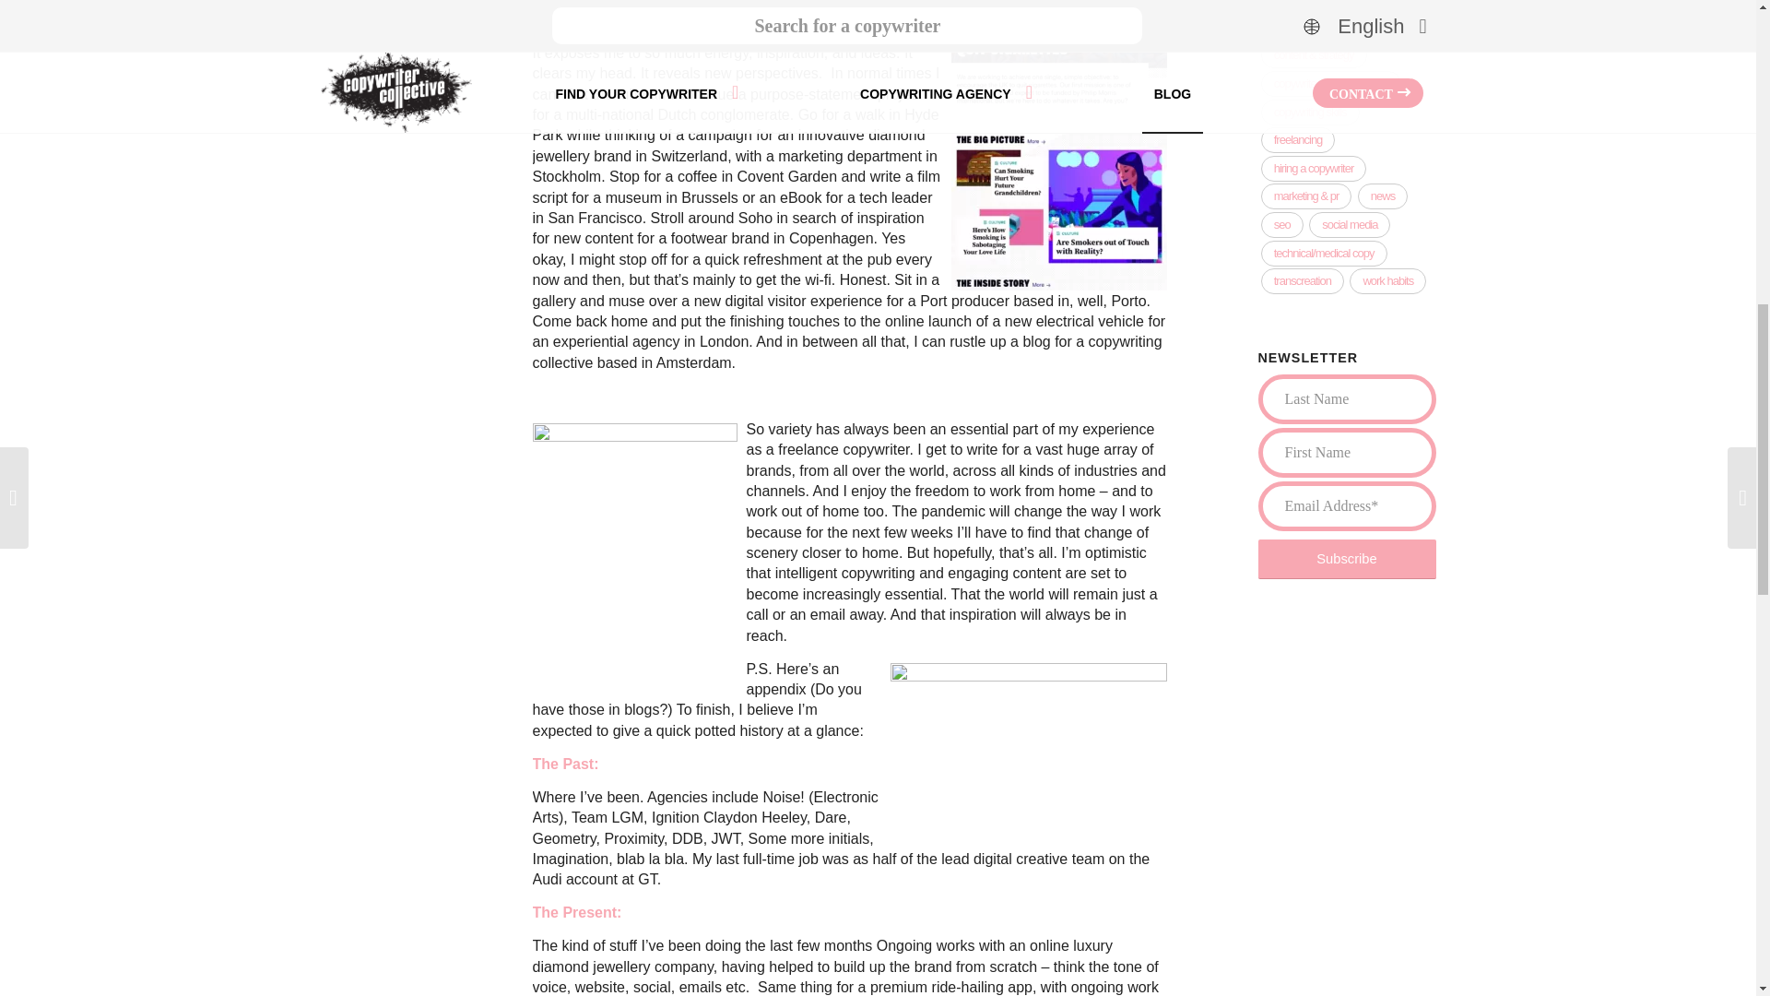 Image resolution: width=1770 pixels, height=996 pixels. What do you see at coordinates (1346, 559) in the screenshot?
I see `Subscribe` at bounding box center [1346, 559].